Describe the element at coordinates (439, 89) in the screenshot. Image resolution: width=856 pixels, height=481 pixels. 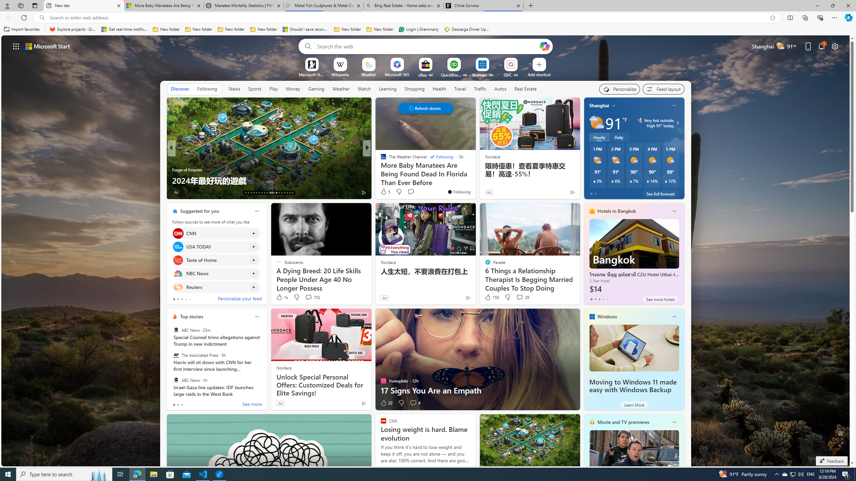
I see `Health` at that location.